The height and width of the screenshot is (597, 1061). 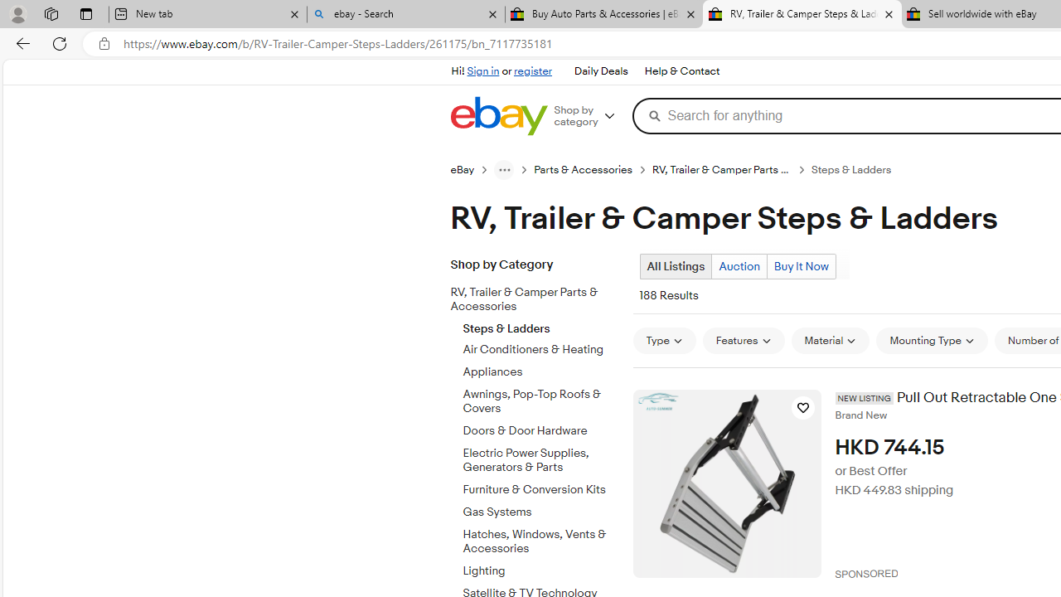 I want to click on Electric Power Supplies, Generators & Parts, so click(x=541, y=457).